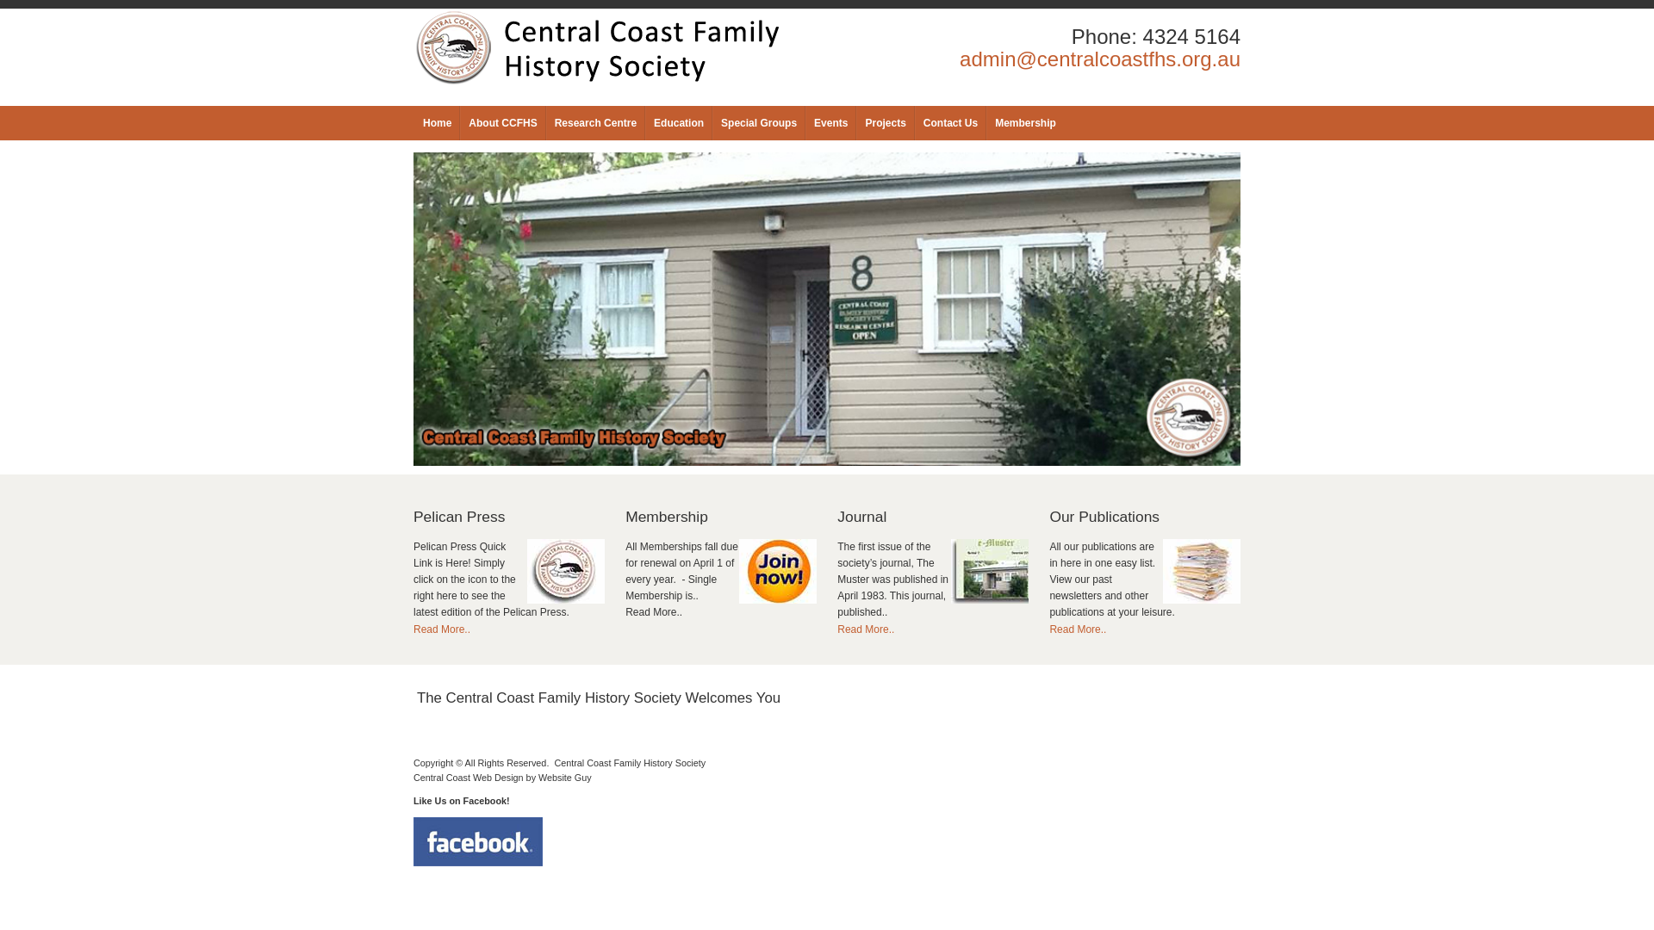 Image resolution: width=1654 pixels, height=930 pixels. I want to click on Read More.., so click(866, 629).